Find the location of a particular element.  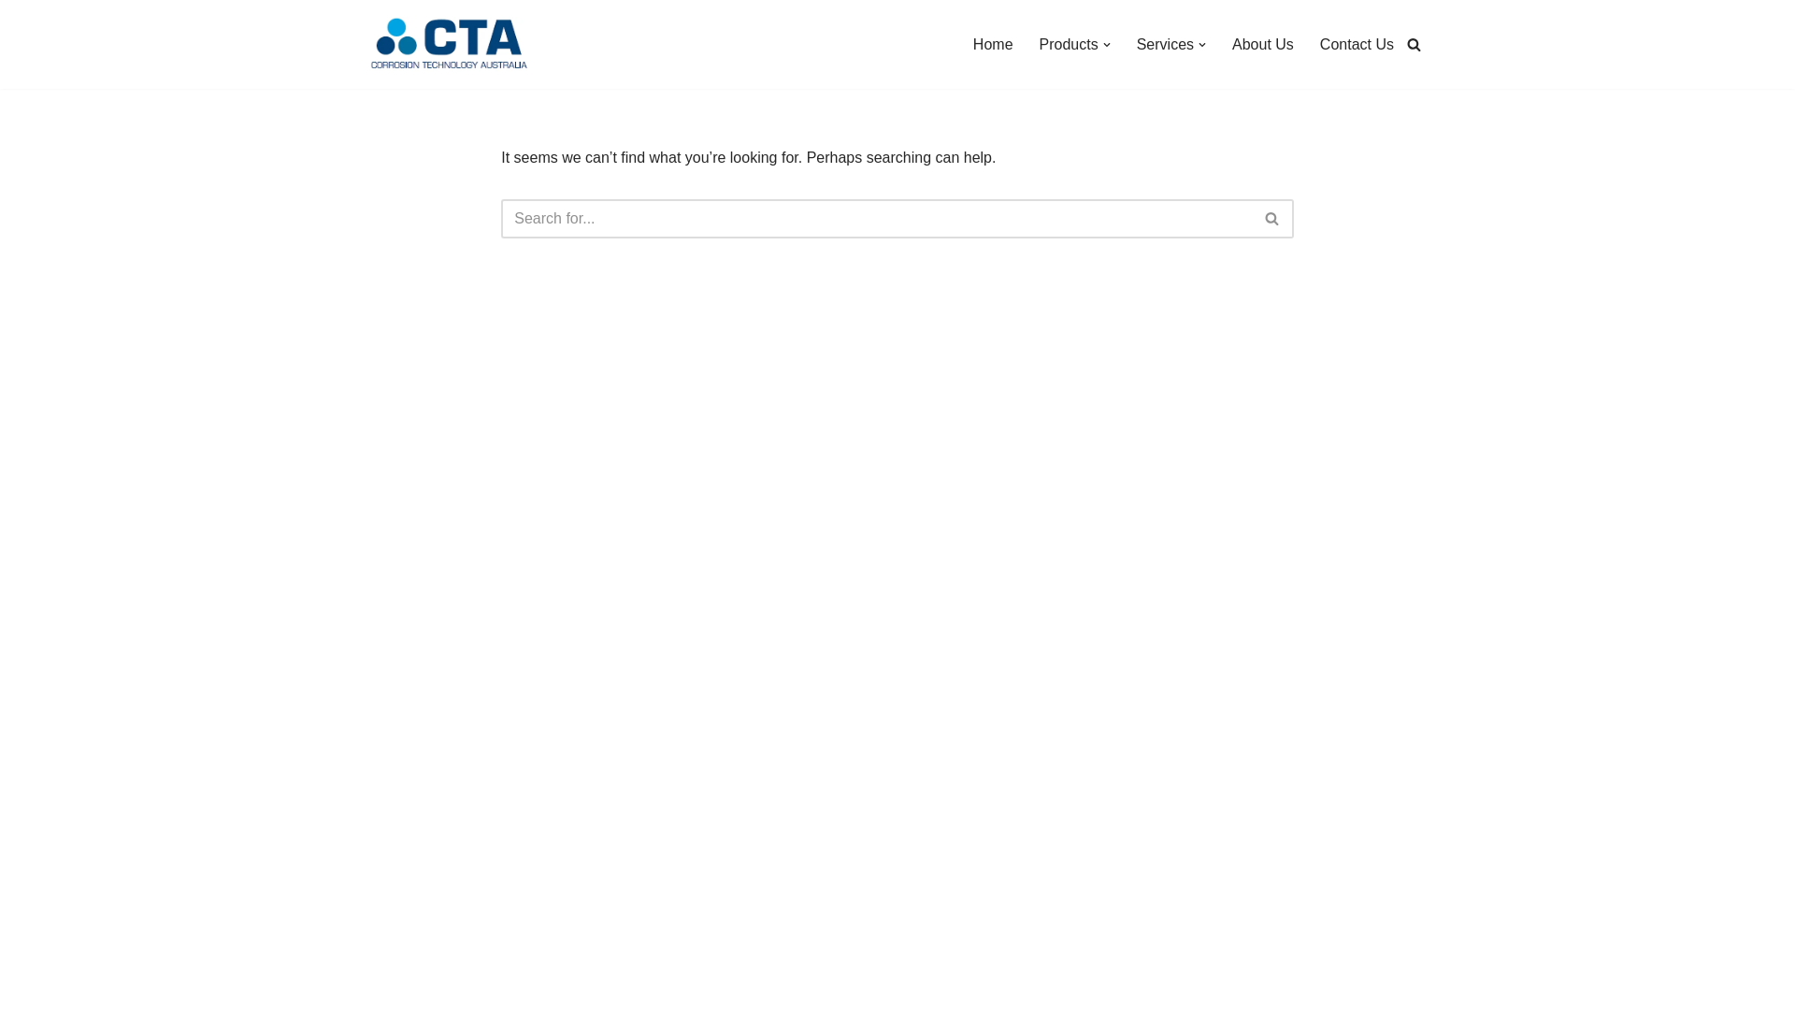

Services is located at coordinates (1165, 45).